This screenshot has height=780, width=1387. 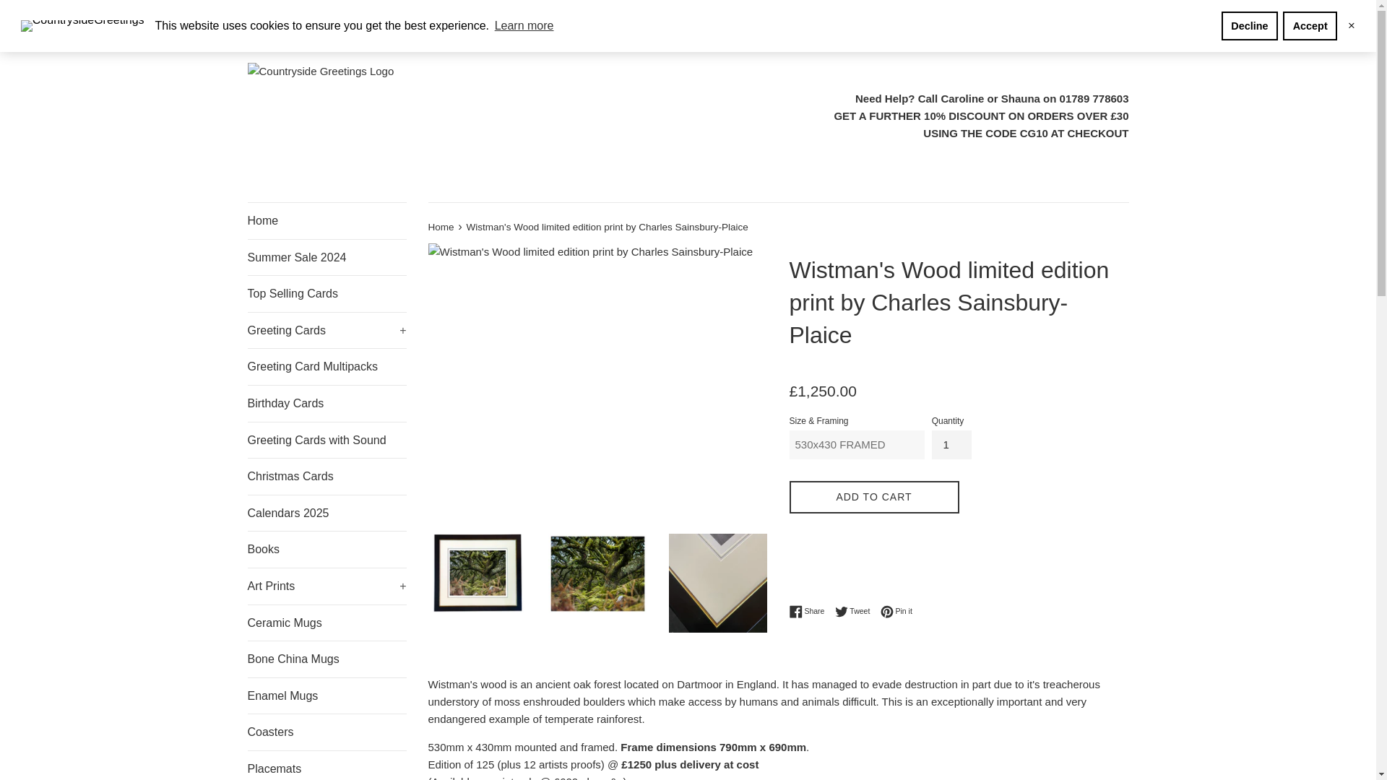 I want to click on Share on Facebook, so click(x=810, y=612).